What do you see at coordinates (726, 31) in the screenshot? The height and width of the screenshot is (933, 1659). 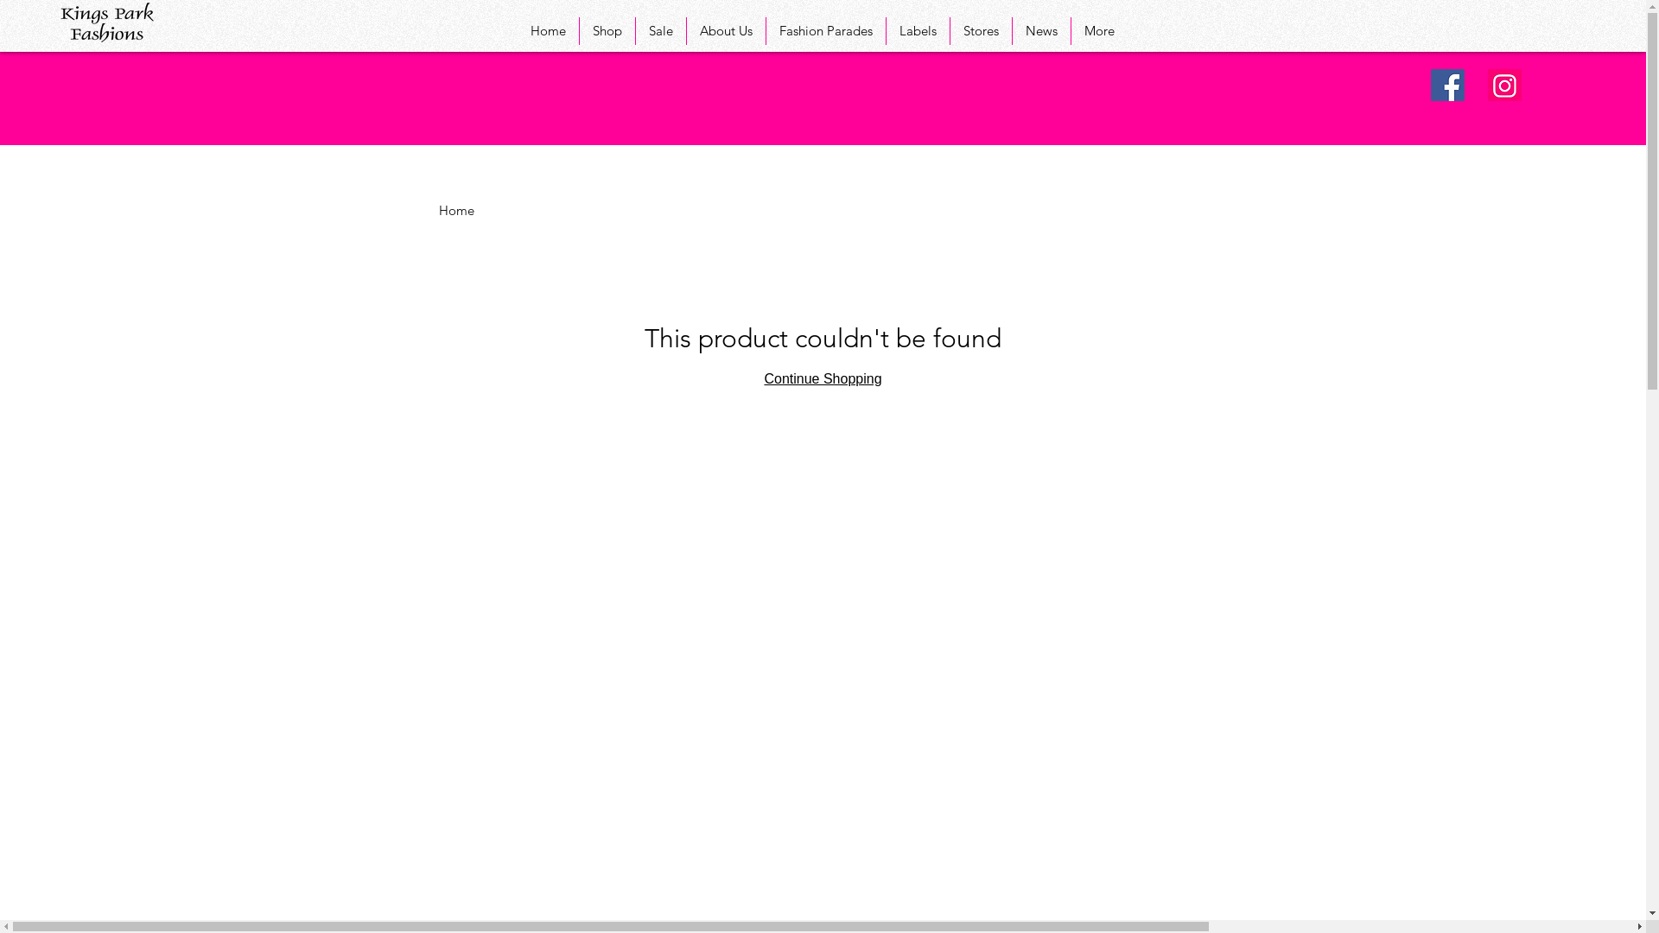 I see `About Us` at bounding box center [726, 31].